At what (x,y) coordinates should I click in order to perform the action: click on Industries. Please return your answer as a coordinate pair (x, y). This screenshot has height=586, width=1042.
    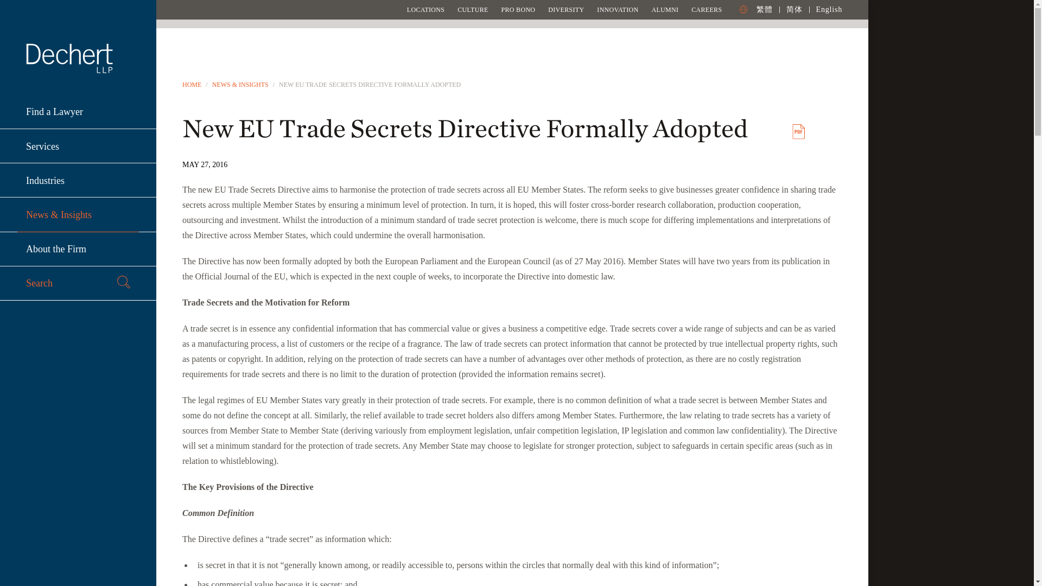
    Looking at the image, I should click on (78, 180).